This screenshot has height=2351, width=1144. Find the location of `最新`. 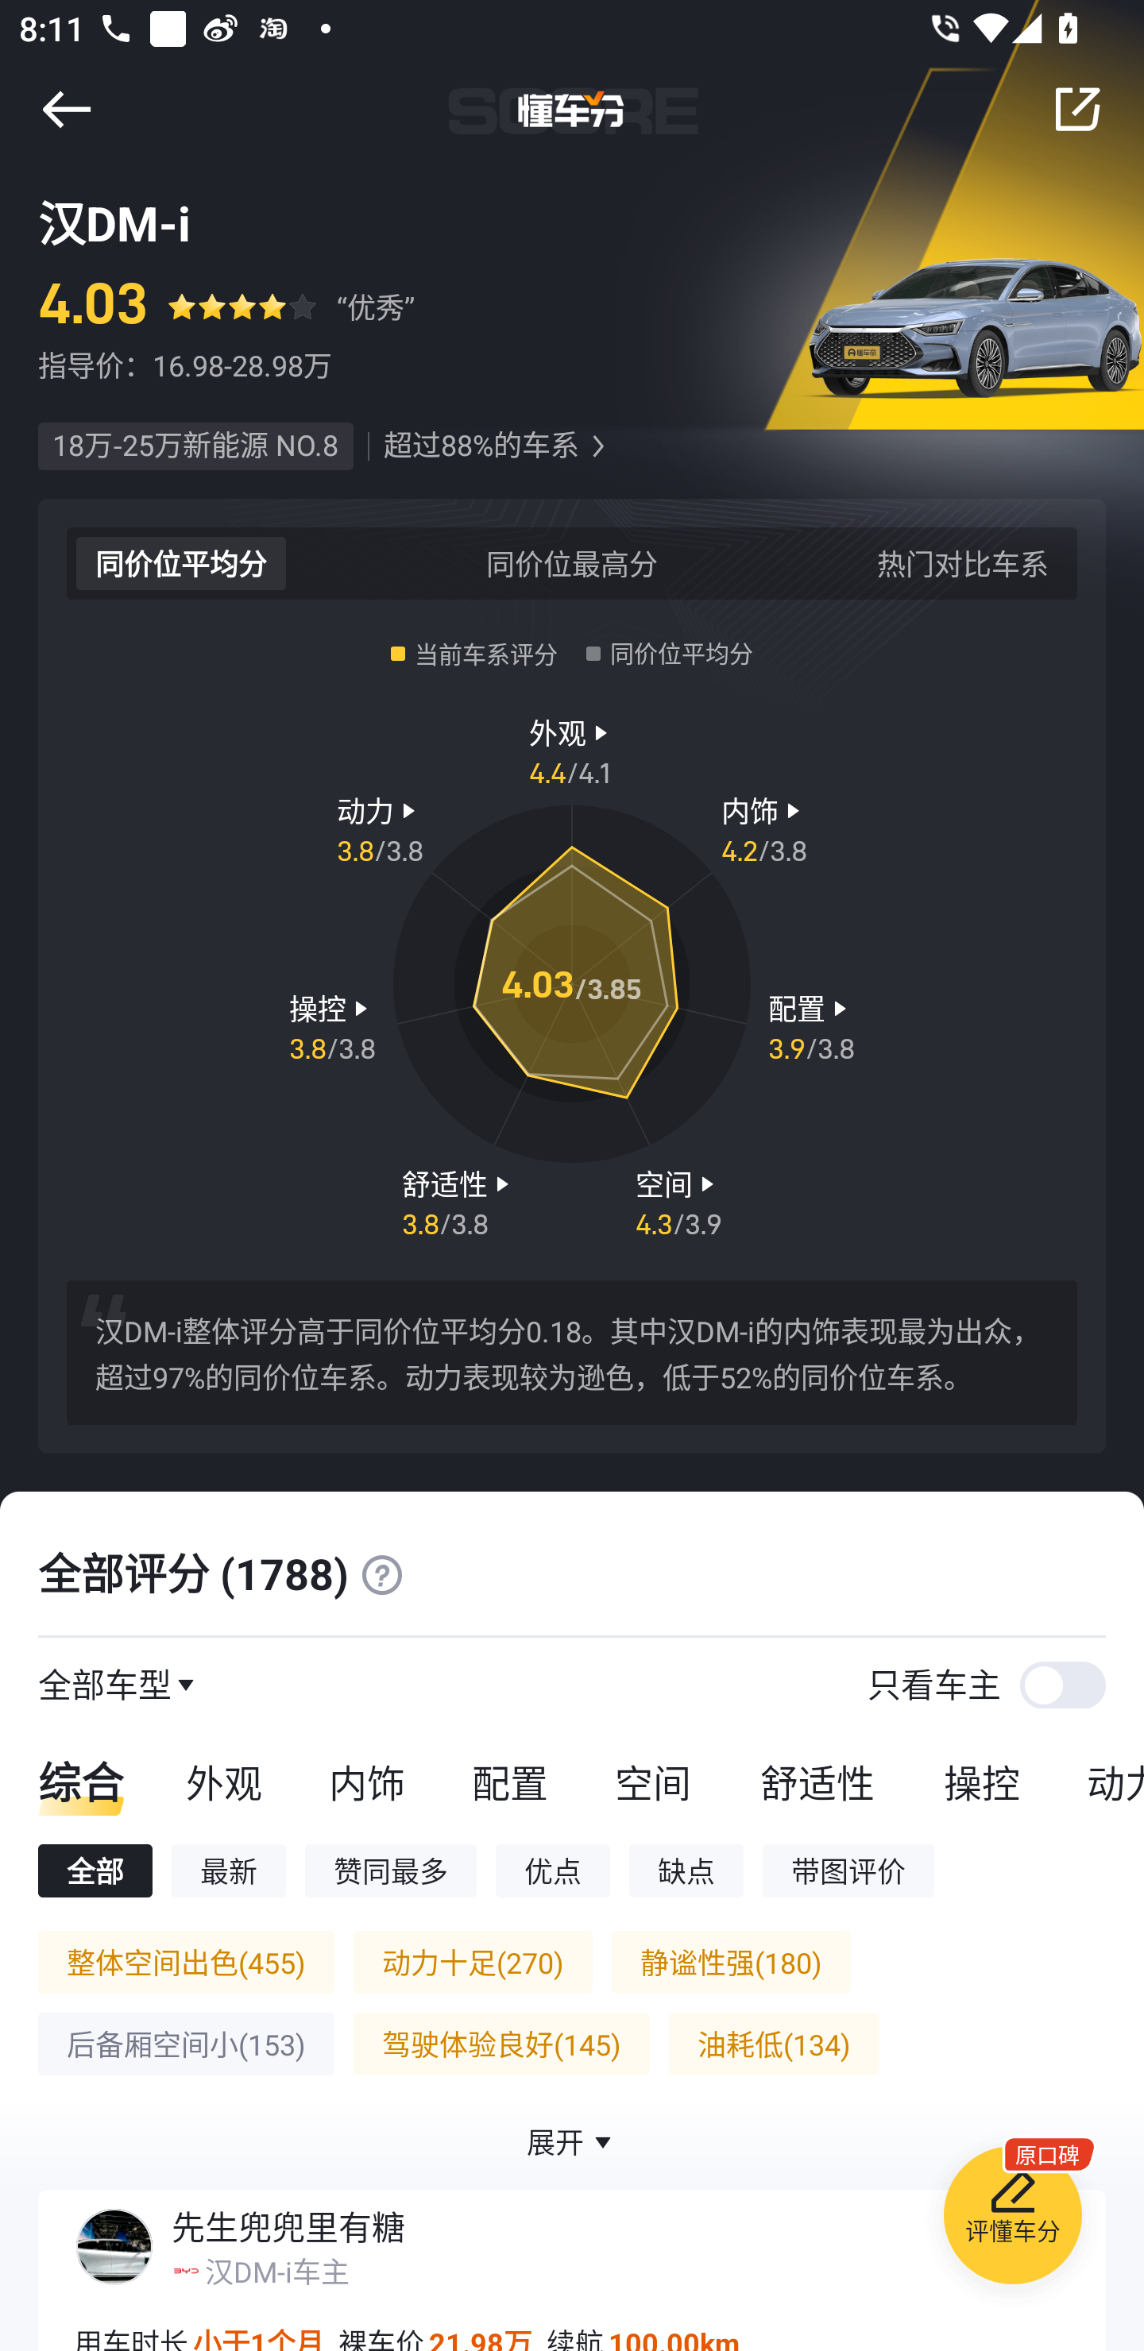

最新 is located at coordinates (229, 1870).